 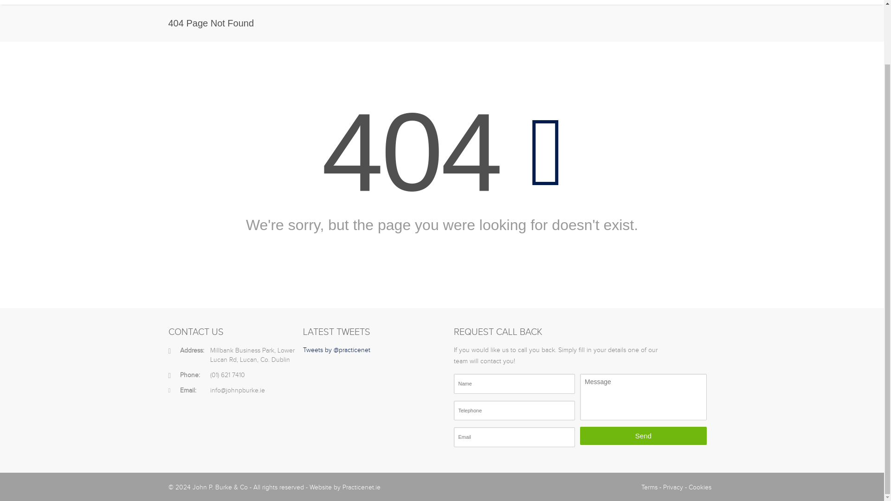 I want to click on News, so click(x=569, y=2).